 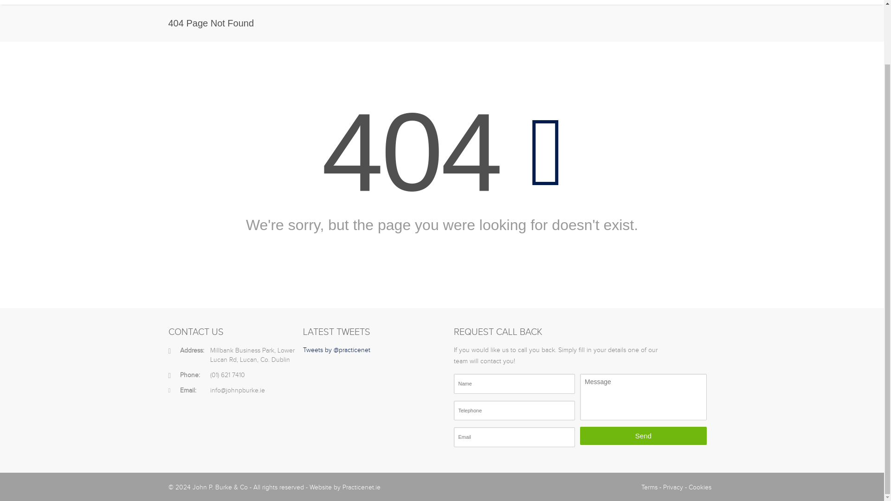 I want to click on News, so click(x=569, y=2).